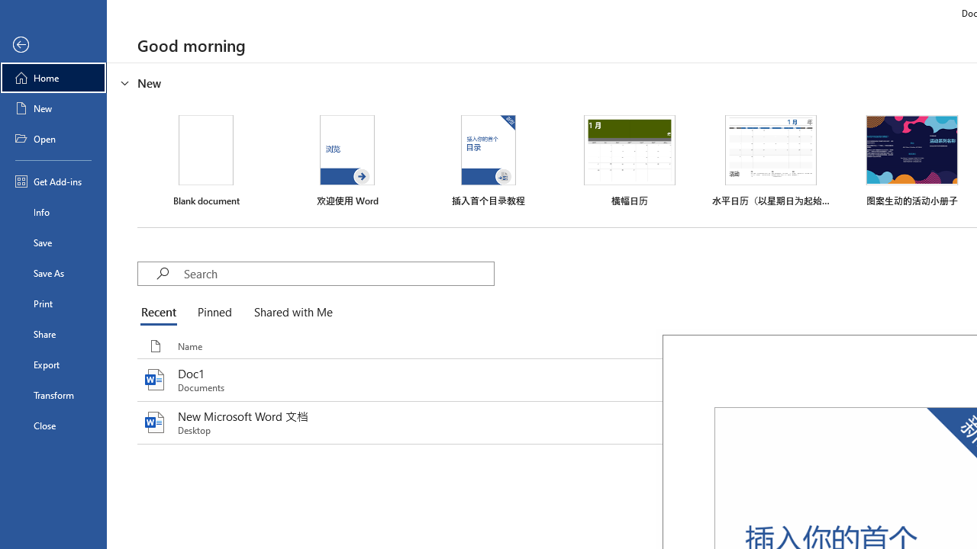  I want to click on Blank document, so click(206, 161).